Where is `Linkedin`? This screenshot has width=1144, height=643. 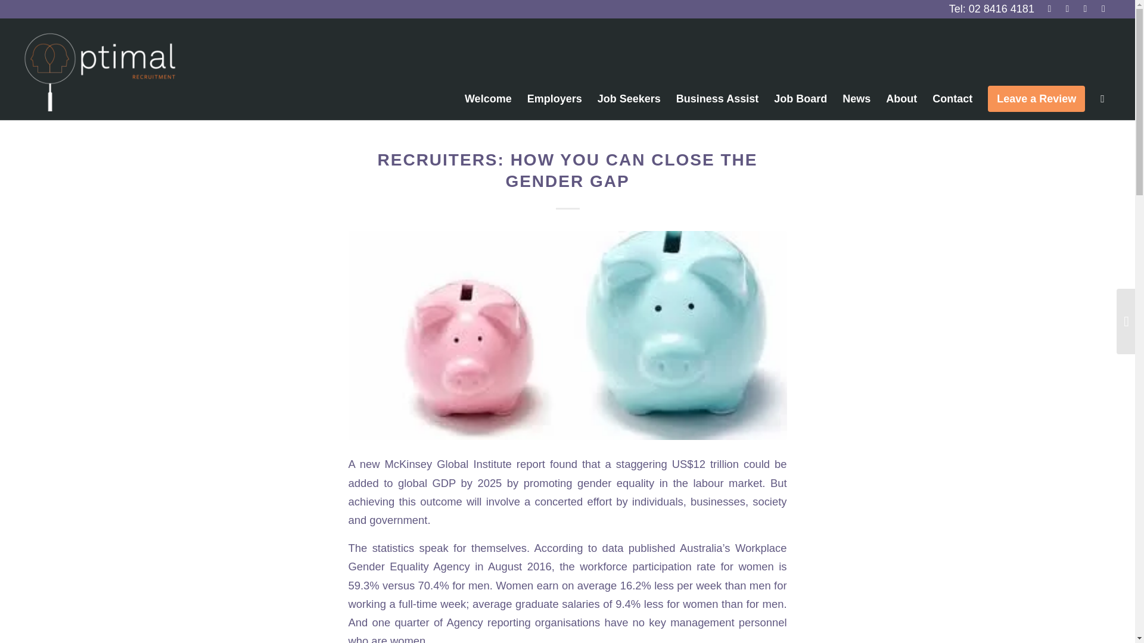 Linkedin is located at coordinates (1084, 9).